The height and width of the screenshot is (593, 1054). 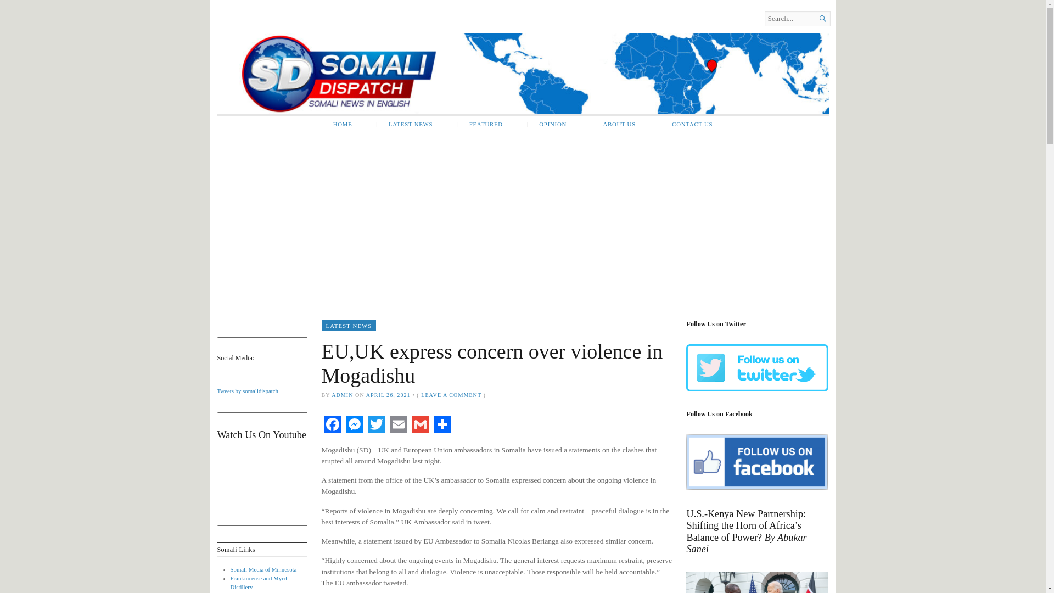 I want to click on Somali Dispatch, so click(x=523, y=74).